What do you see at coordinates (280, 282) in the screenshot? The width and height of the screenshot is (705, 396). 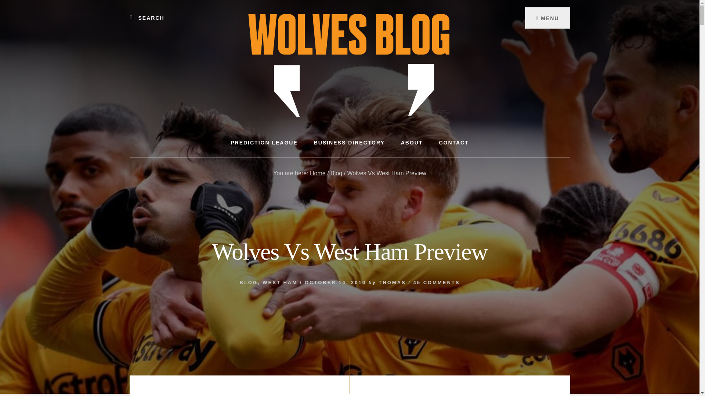 I see `WEST HAM` at bounding box center [280, 282].